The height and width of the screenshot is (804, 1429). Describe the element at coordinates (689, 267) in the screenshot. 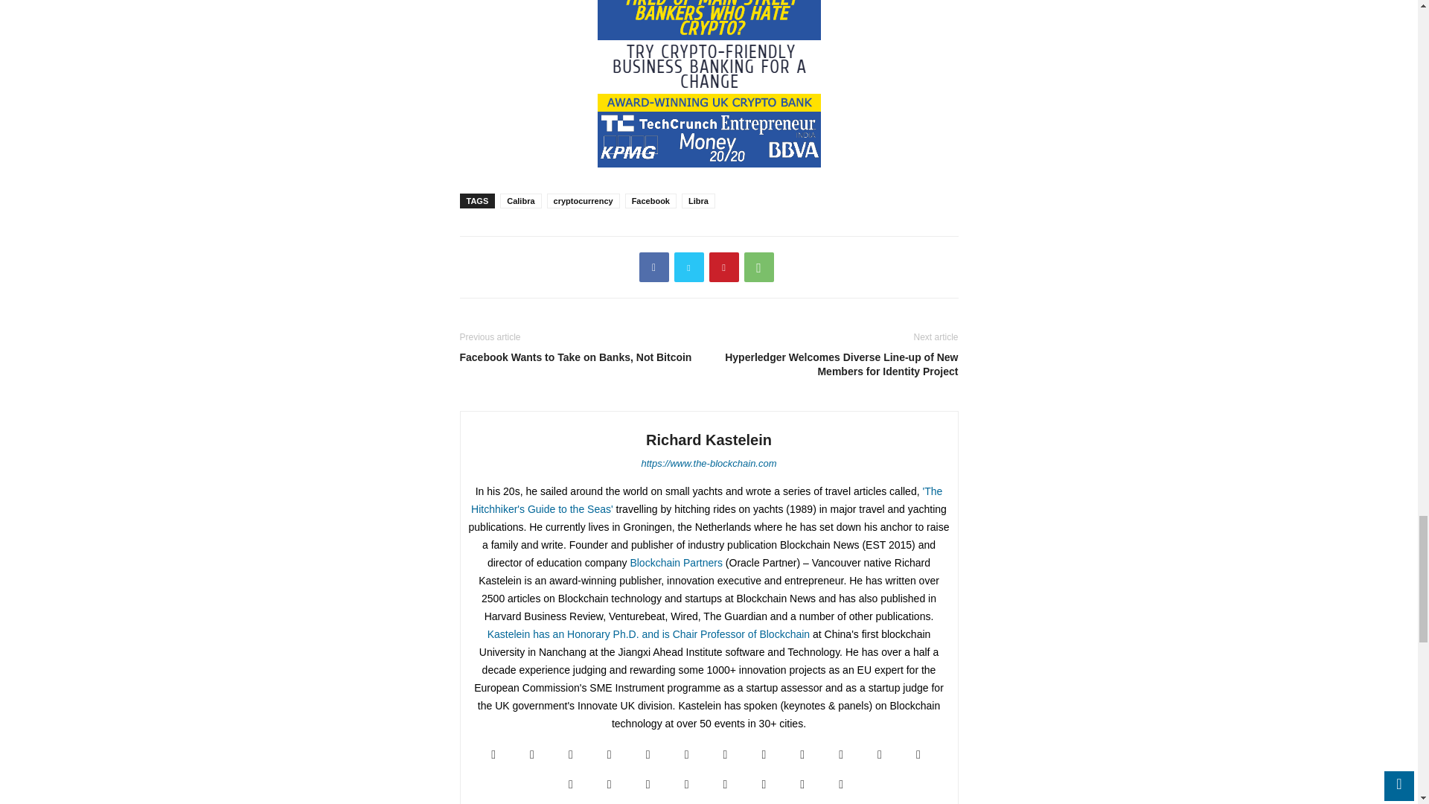

I see `Twitter` at that location.